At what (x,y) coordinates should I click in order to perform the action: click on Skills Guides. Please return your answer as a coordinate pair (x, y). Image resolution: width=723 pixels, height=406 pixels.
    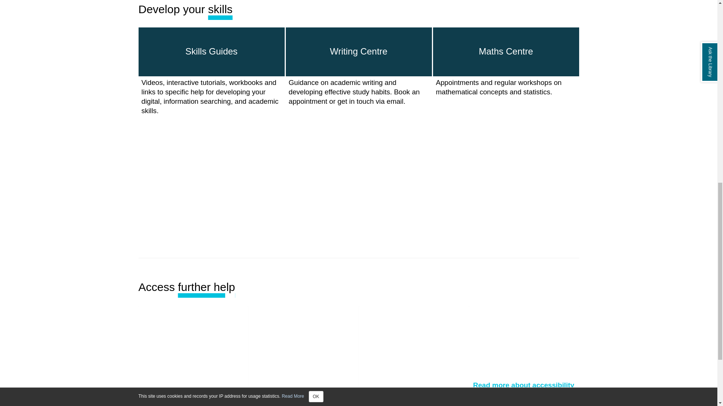
    Looking at the image, I should click on (212, 52).